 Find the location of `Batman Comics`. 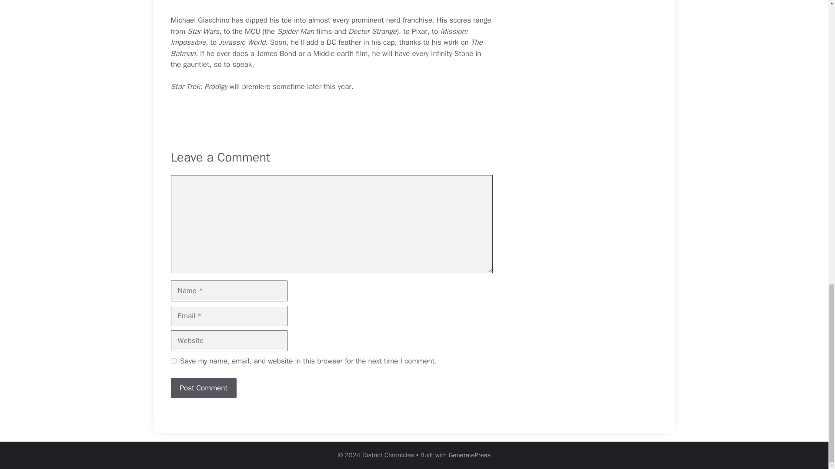

Batman Comics is located at coordinates (183, 53).